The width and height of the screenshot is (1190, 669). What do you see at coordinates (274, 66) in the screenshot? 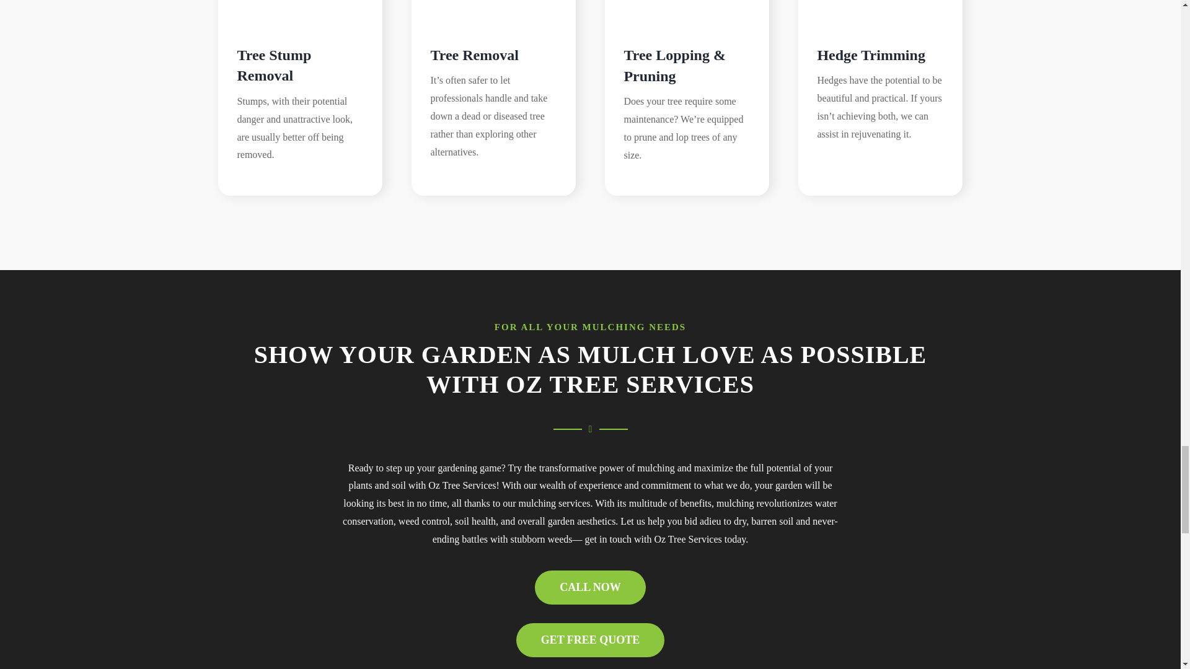
I see `Tree Stump Removal` at bounding box center [274, 66].